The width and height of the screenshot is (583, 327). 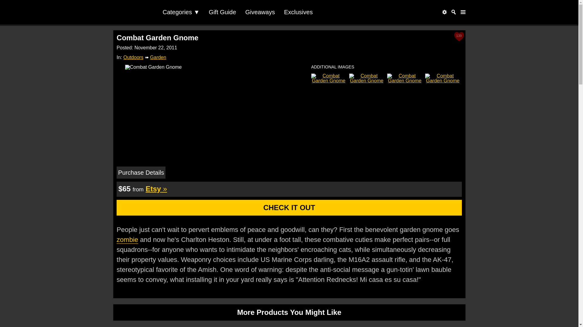 I want to click on CHECK IT OUT, so click(x=289, y=207).